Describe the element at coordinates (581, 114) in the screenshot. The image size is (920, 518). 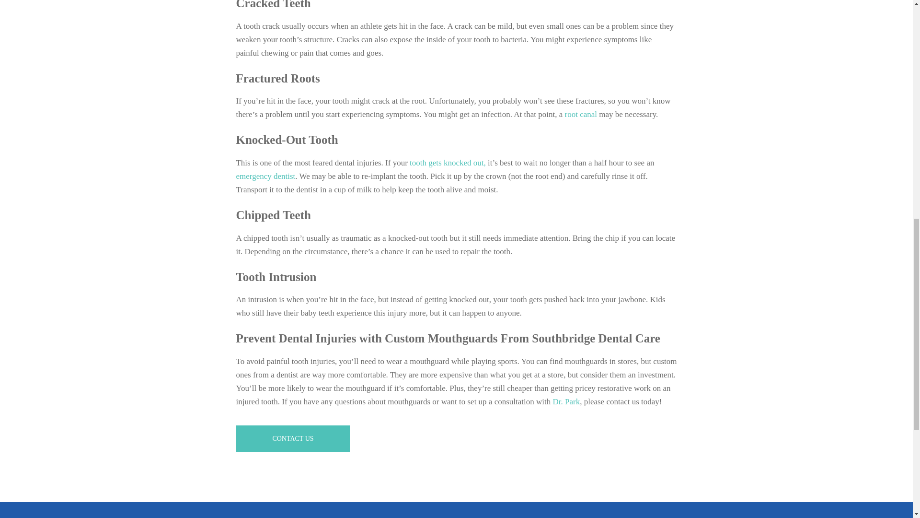
I see `root canal` at that location.